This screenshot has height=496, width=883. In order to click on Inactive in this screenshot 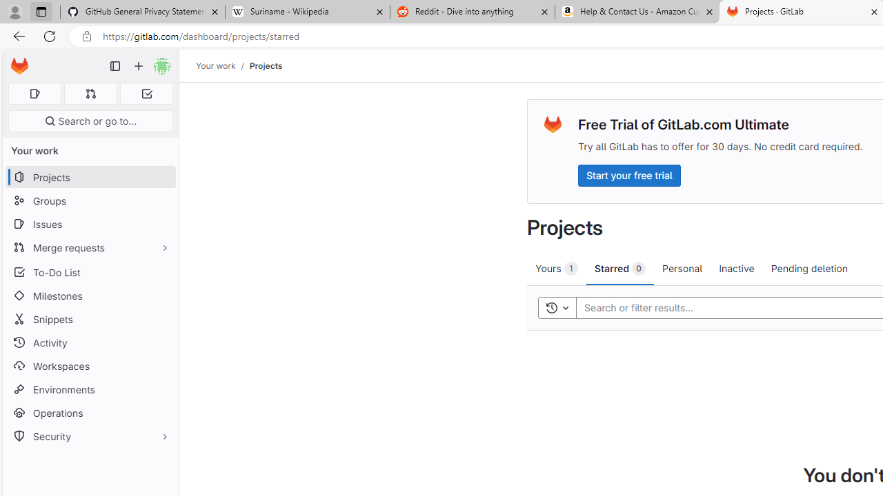, I will do `click(737, 268)`.